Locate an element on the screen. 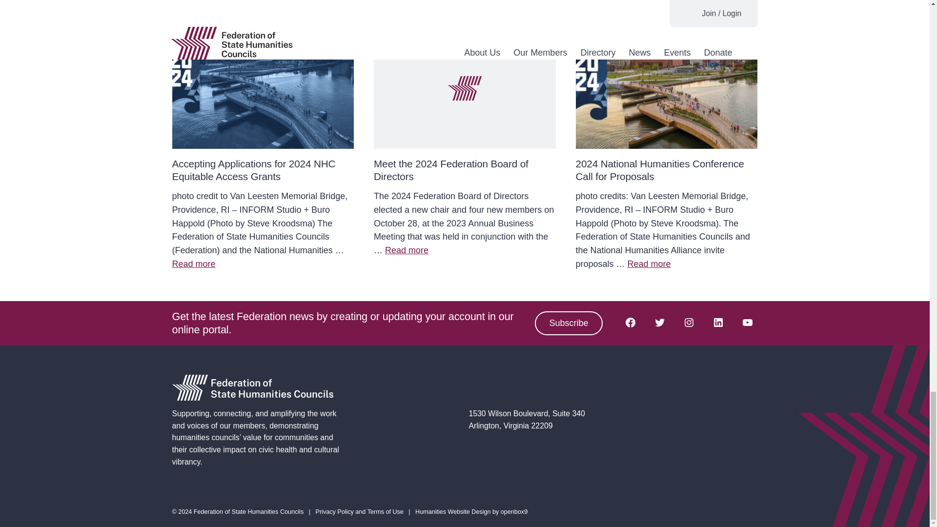 This screenshot has height=527, width=937. Follow us on Twitter is located at coordinates (659, 322).